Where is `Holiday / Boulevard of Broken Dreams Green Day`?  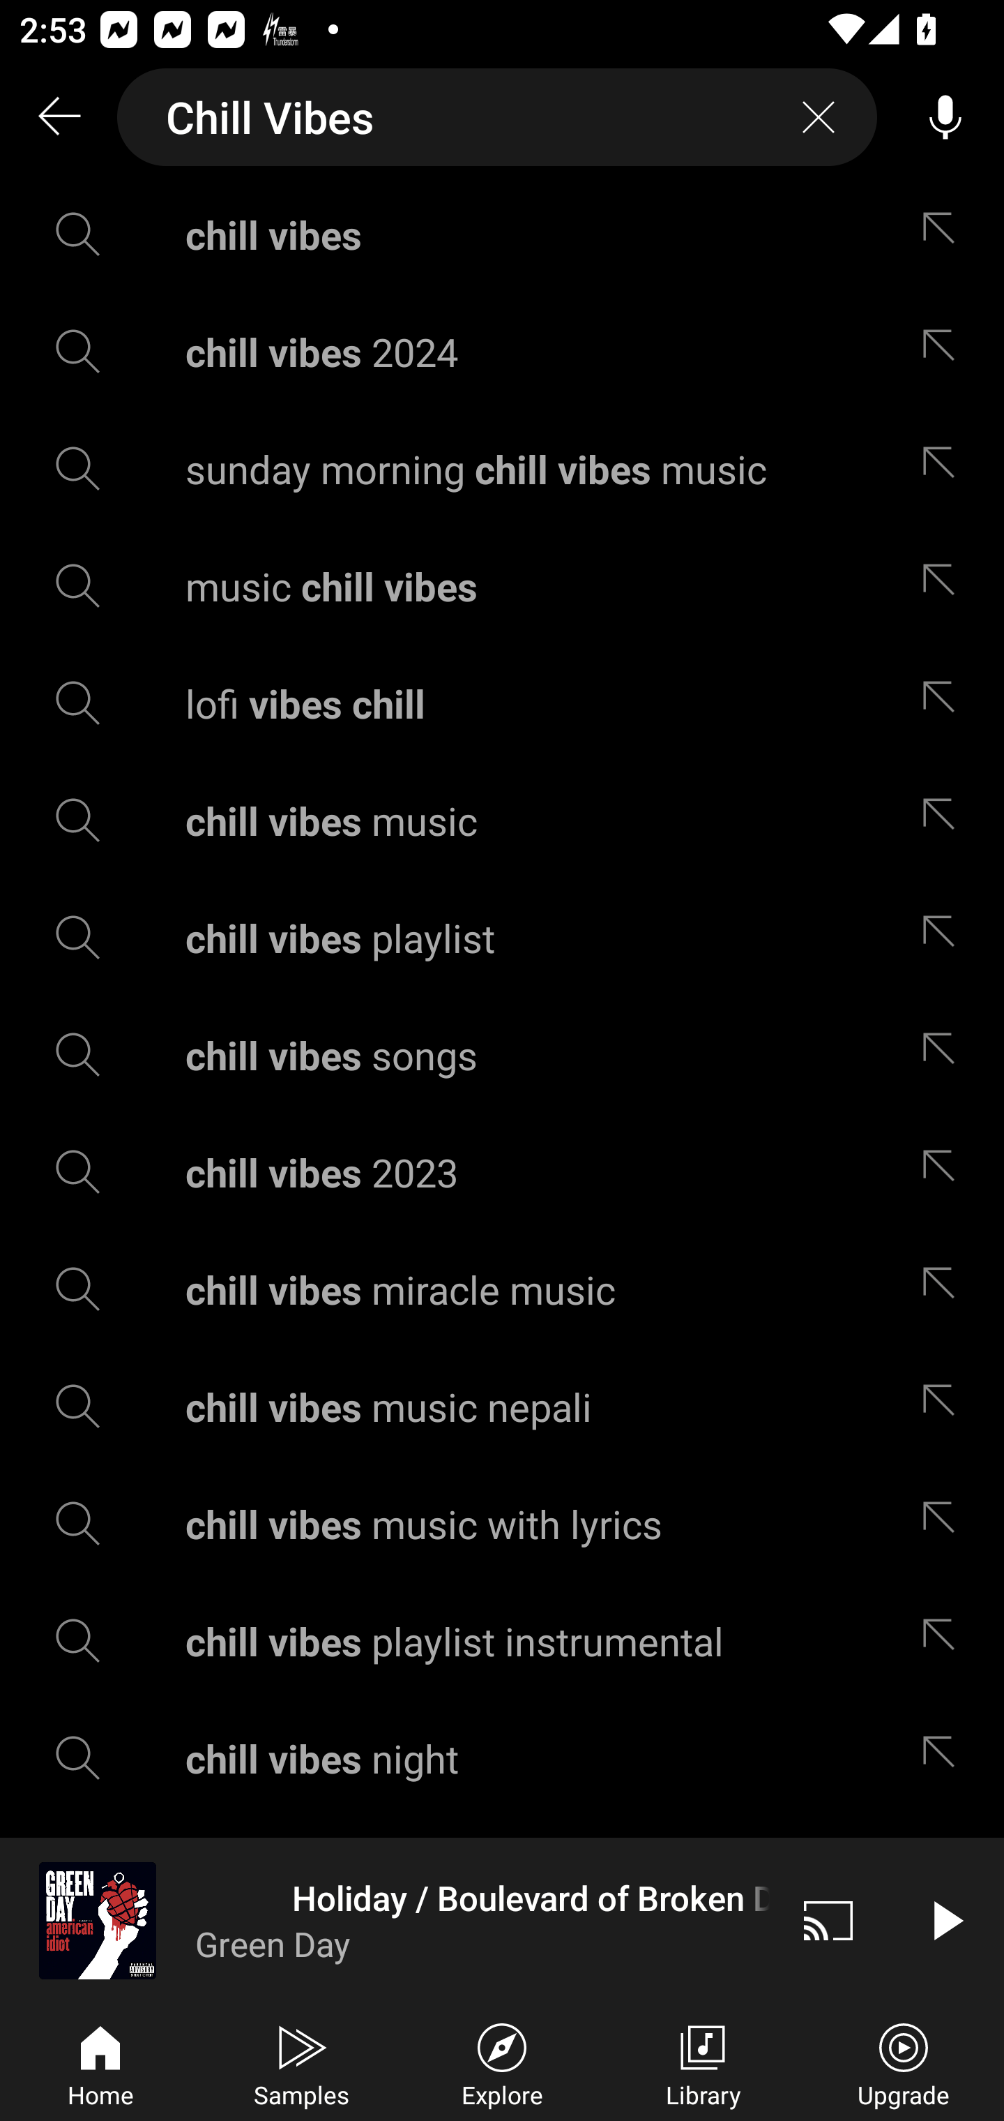 Holiday / Boulevard of Broken Dreams Green Day is located at coordinates (385, 1920).